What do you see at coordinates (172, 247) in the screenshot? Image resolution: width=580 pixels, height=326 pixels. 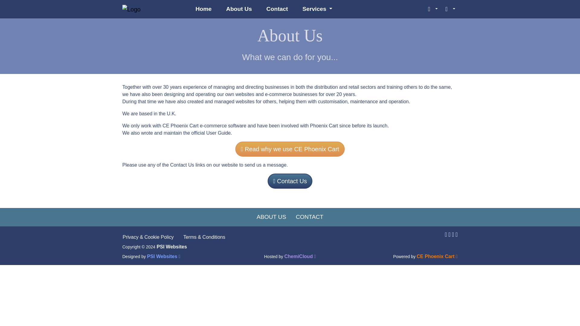 I see `PSI Websites` at bounding box center [172, 247].